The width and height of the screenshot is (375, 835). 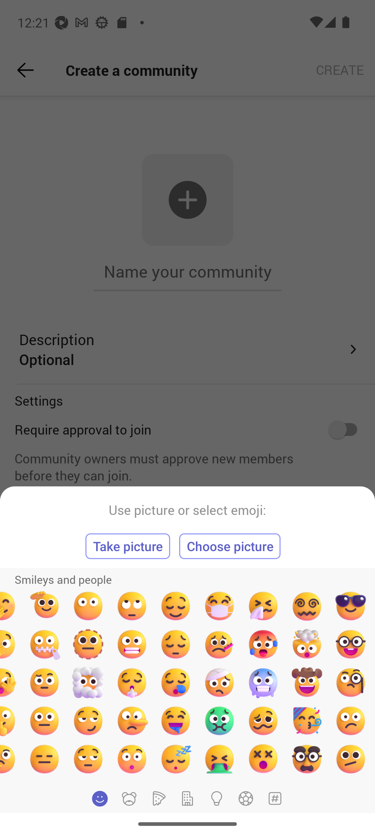 I want to click on Sleepy emoji, so click(x=176, y=683).